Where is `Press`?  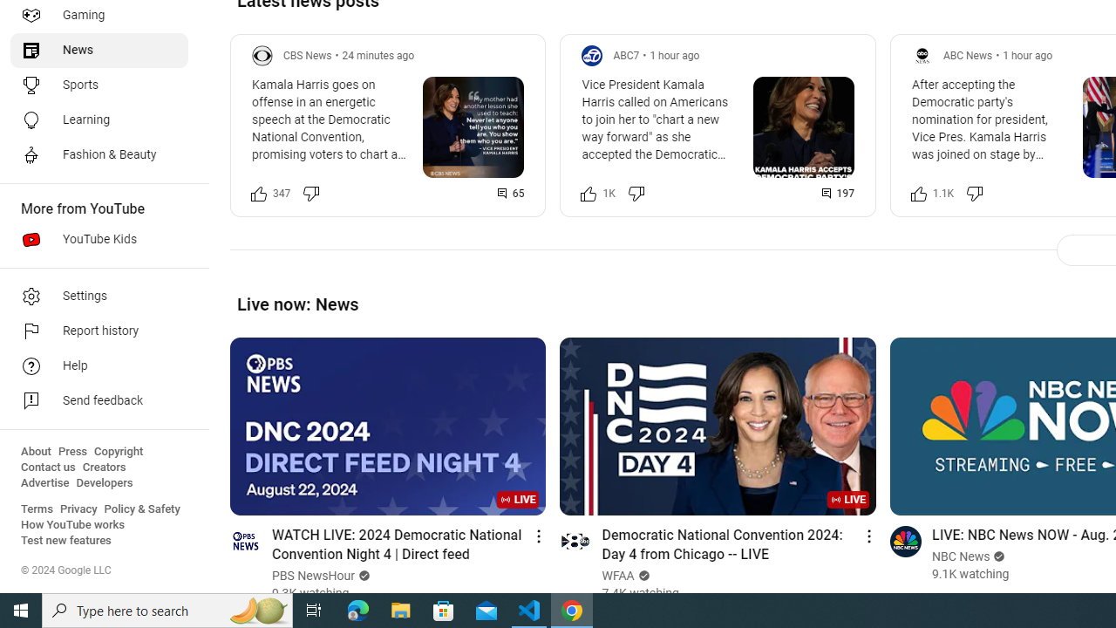 Press is located at coordinates (73, 452).